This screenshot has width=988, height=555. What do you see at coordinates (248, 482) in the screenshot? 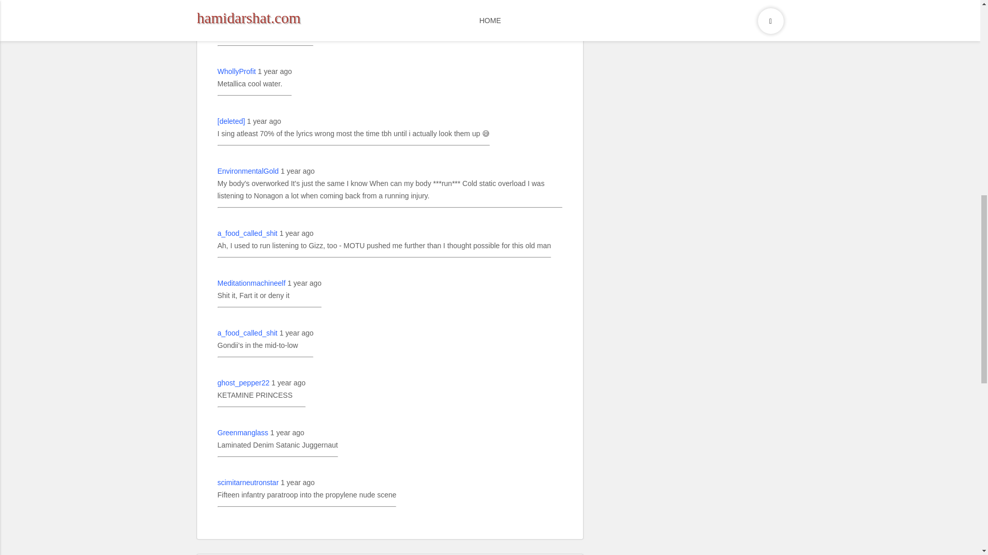
I see `scimitarneutronstar` at bounding box center [248, 482].